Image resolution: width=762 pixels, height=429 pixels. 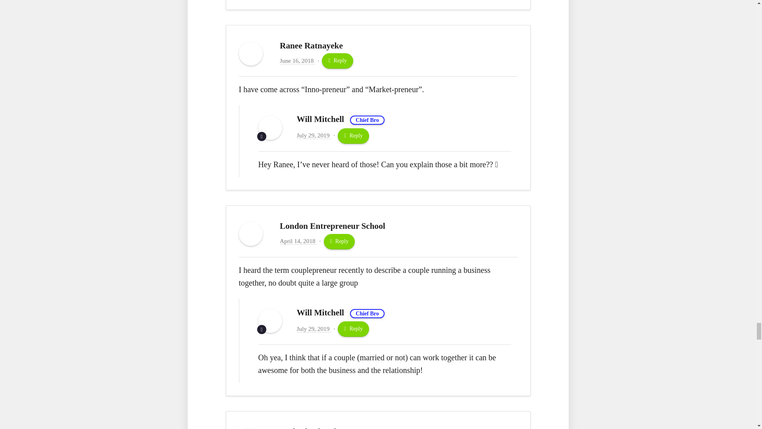 I want to click on Gravatar for Will Mitchell, so click(x=270, y=321).